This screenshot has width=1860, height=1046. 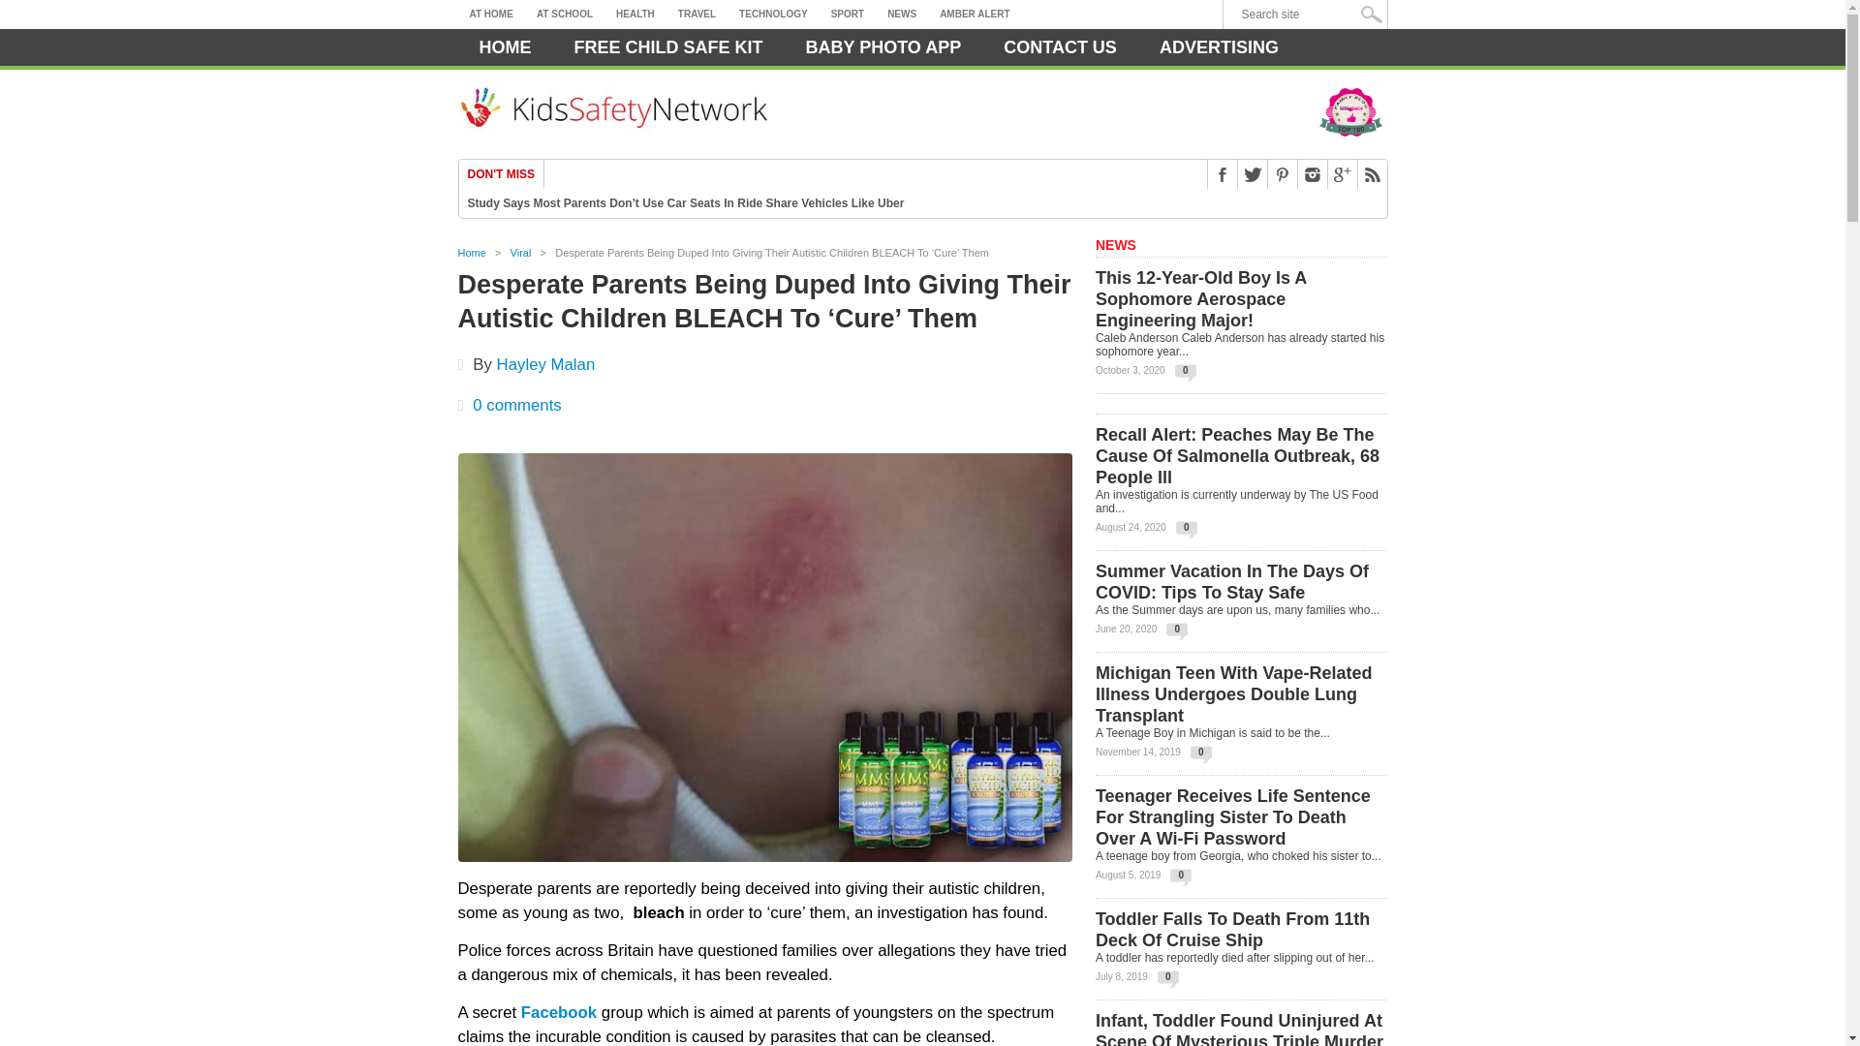 I want to click on TECHNOLOGY, so click(x=773, y=15).